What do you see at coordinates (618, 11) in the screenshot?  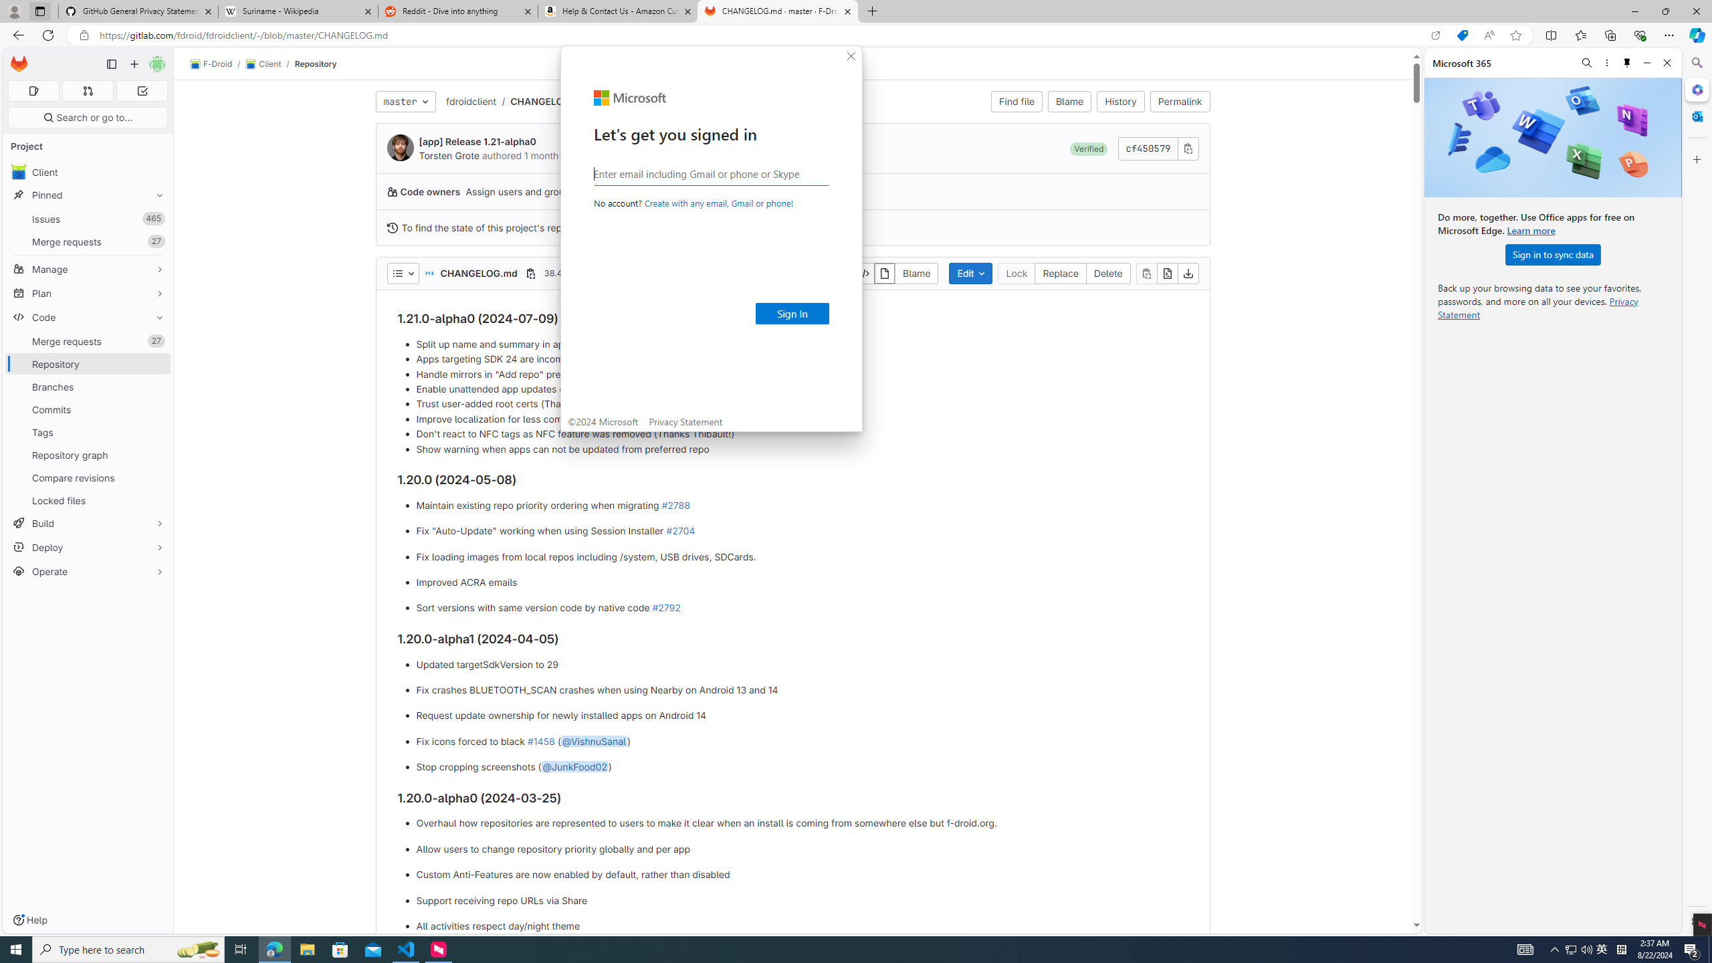 I see `Help & Contact Us - Amazon Customer Service` at bounding box center [618, 11].